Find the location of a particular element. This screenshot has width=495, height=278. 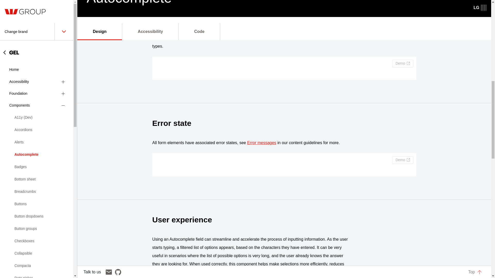

Input groups is located at coordinates (37, 49).